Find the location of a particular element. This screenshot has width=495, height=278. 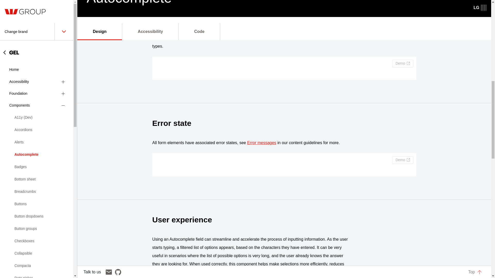

Input groups is located at coordinates (37, 49).